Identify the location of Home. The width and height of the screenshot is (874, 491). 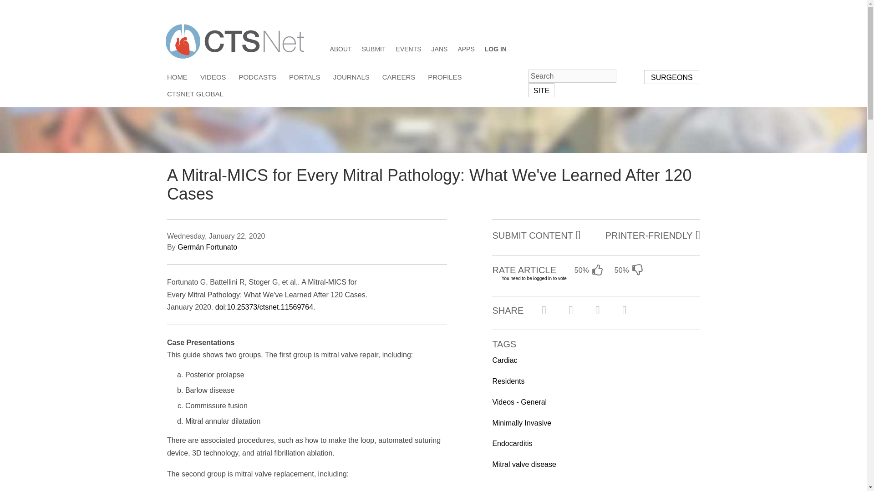
(235, 40).